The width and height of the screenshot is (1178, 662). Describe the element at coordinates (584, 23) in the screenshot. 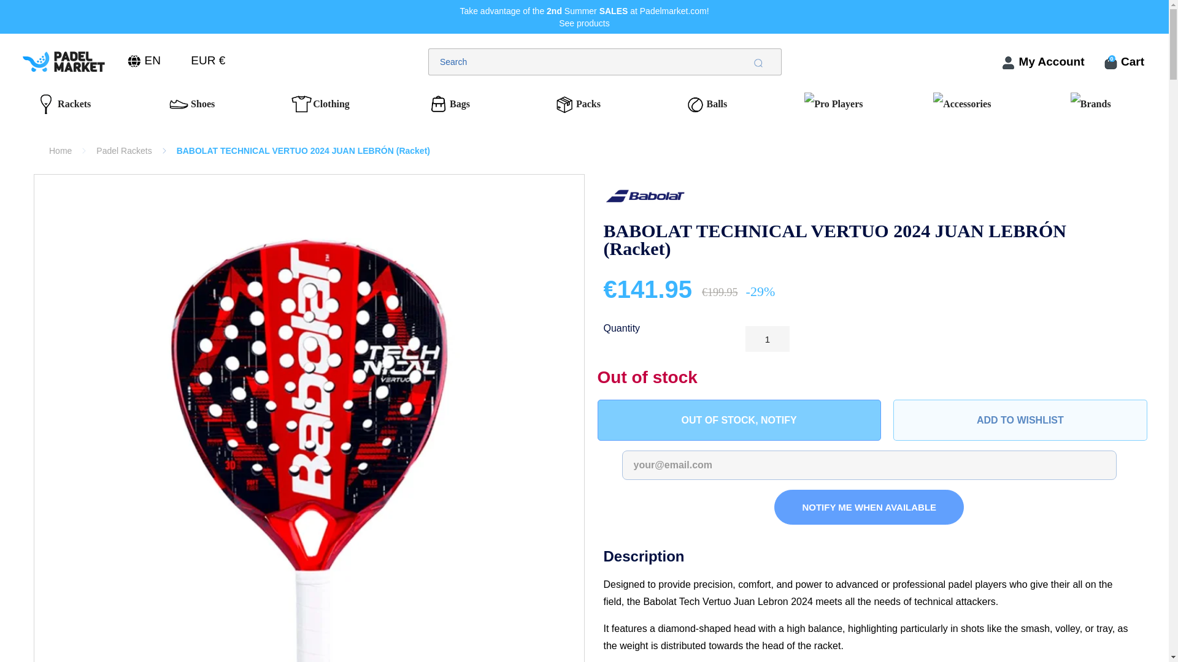

I see `See products` at that location.